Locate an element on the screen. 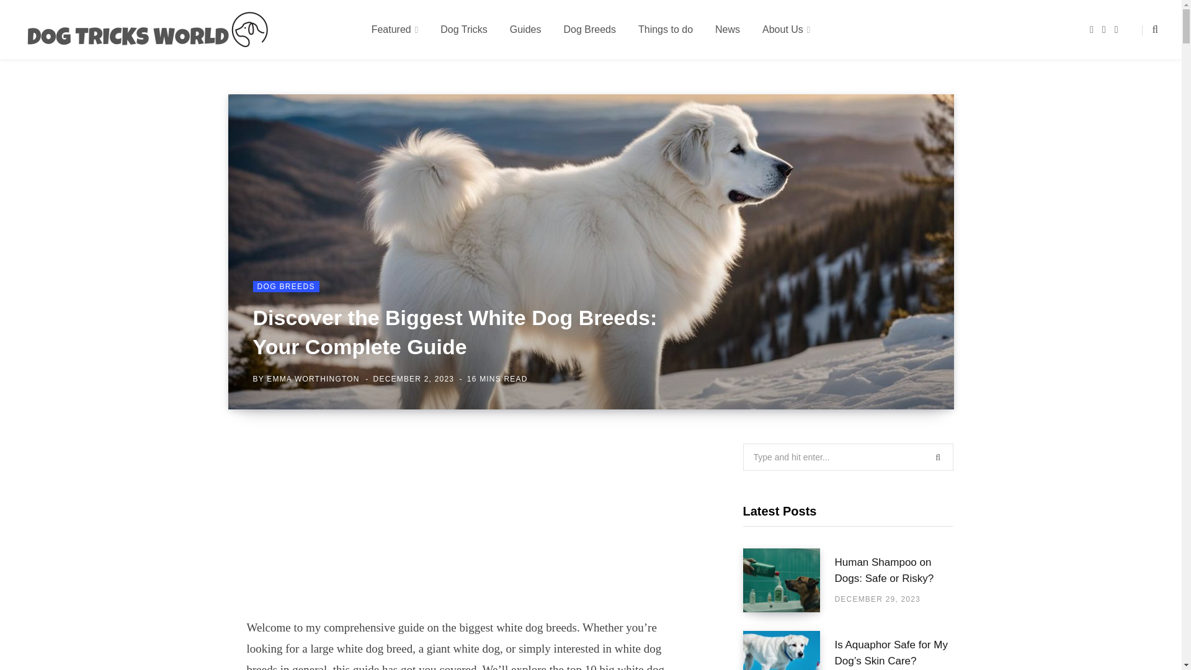  Dog Breeds is located at coordinates (589, 30).